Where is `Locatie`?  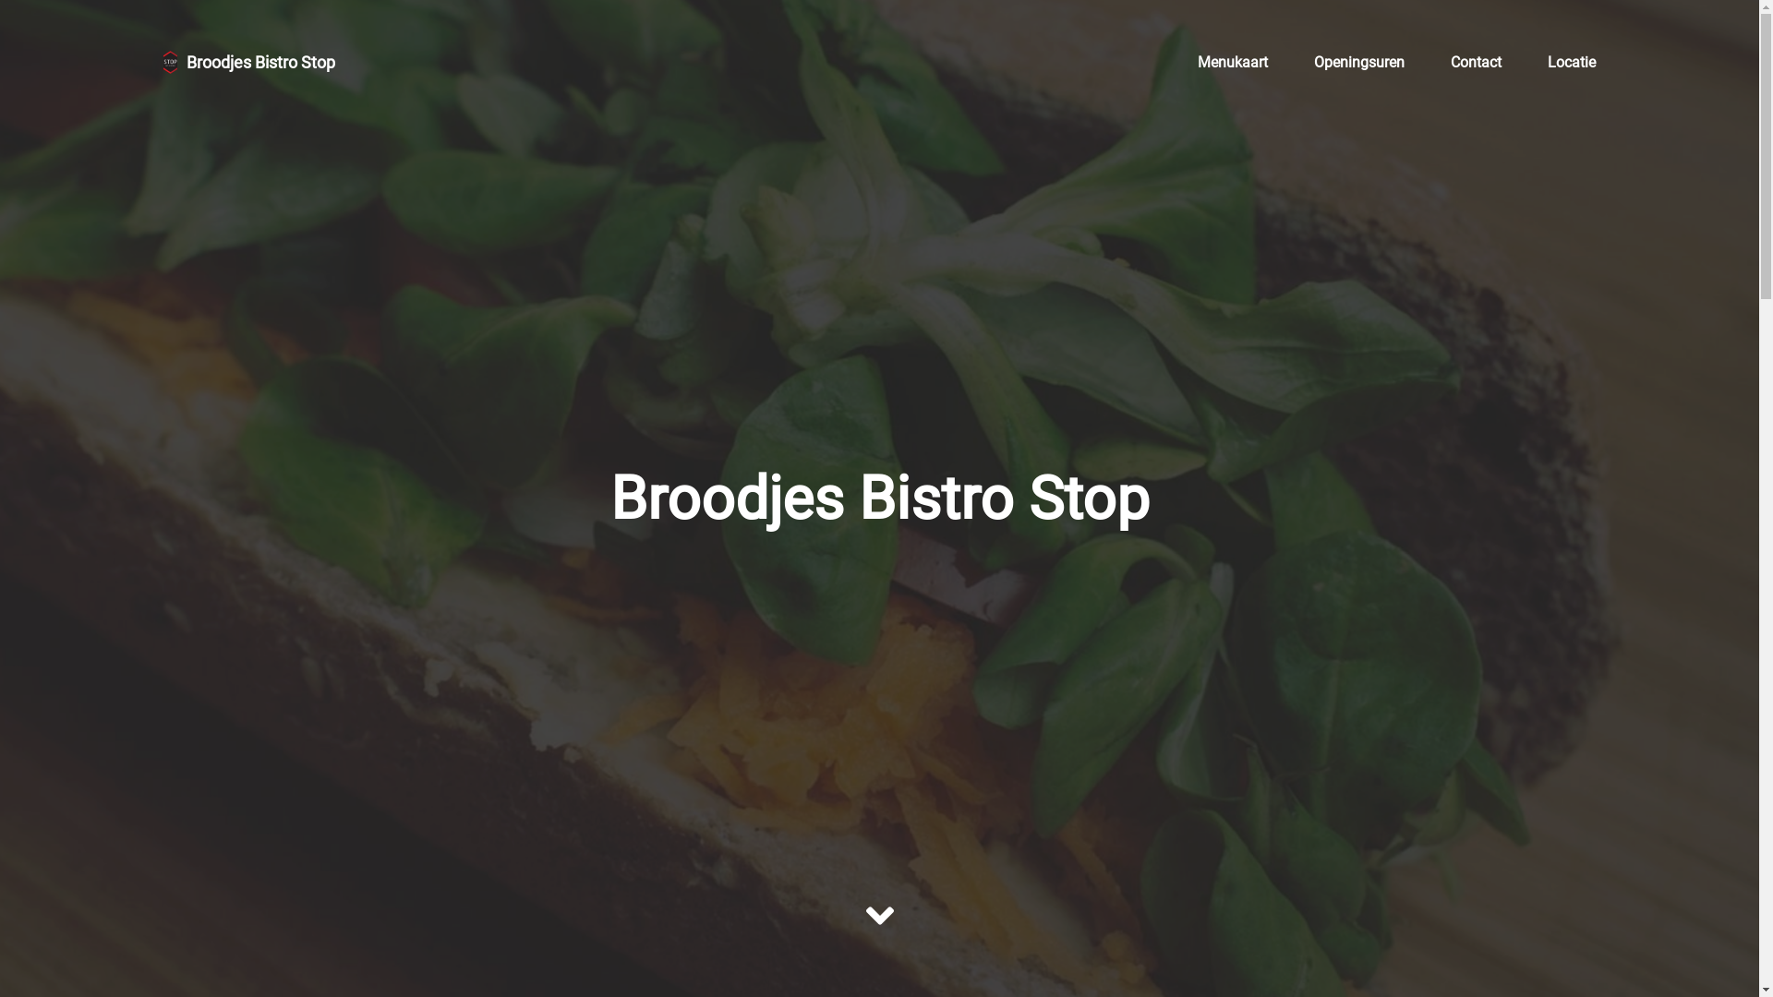 Locatie is located at coordinates (1572, 62).